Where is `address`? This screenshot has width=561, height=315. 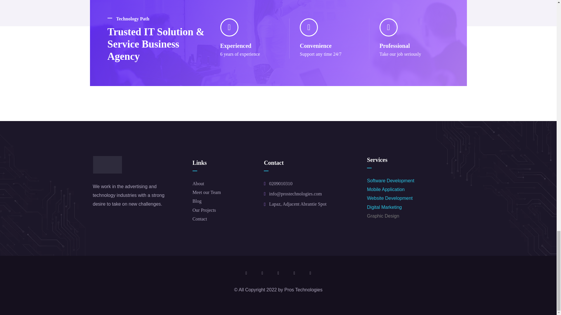
address is located at coordinates (295, 194).